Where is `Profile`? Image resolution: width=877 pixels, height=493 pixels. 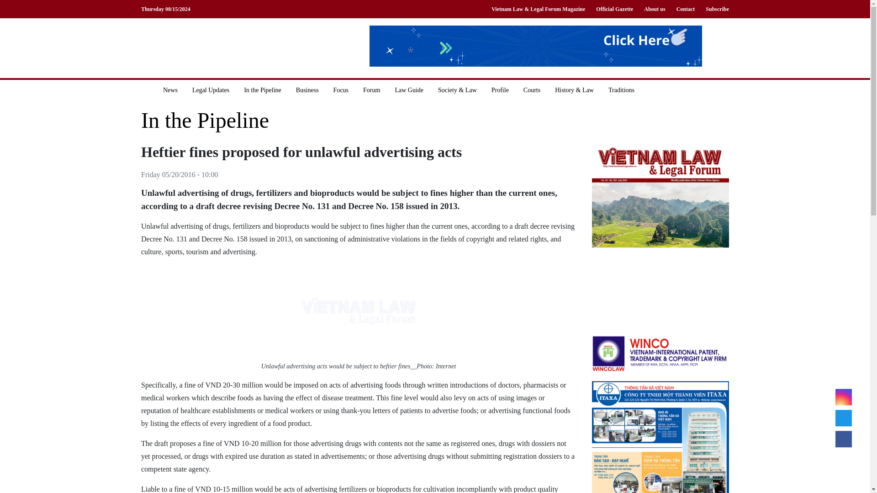 Profile is located at coordinates (500, 90).